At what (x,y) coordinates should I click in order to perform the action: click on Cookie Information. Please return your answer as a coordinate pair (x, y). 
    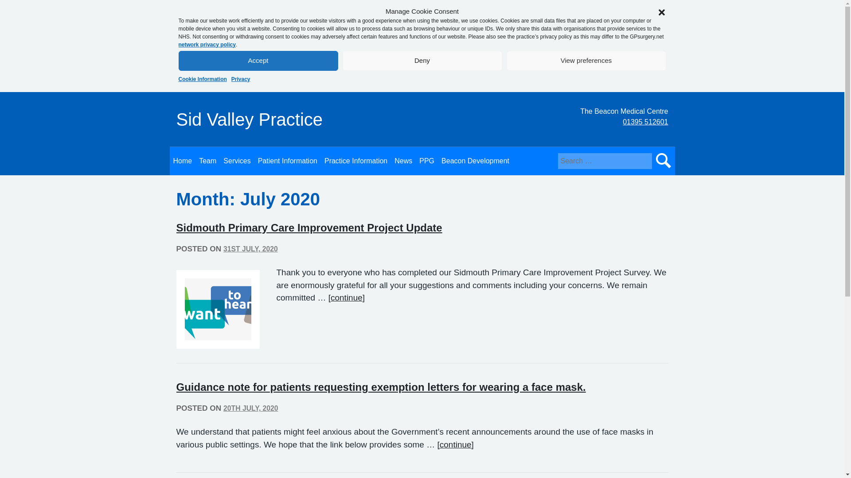
    Looking at the image, I should click on (202, 79).